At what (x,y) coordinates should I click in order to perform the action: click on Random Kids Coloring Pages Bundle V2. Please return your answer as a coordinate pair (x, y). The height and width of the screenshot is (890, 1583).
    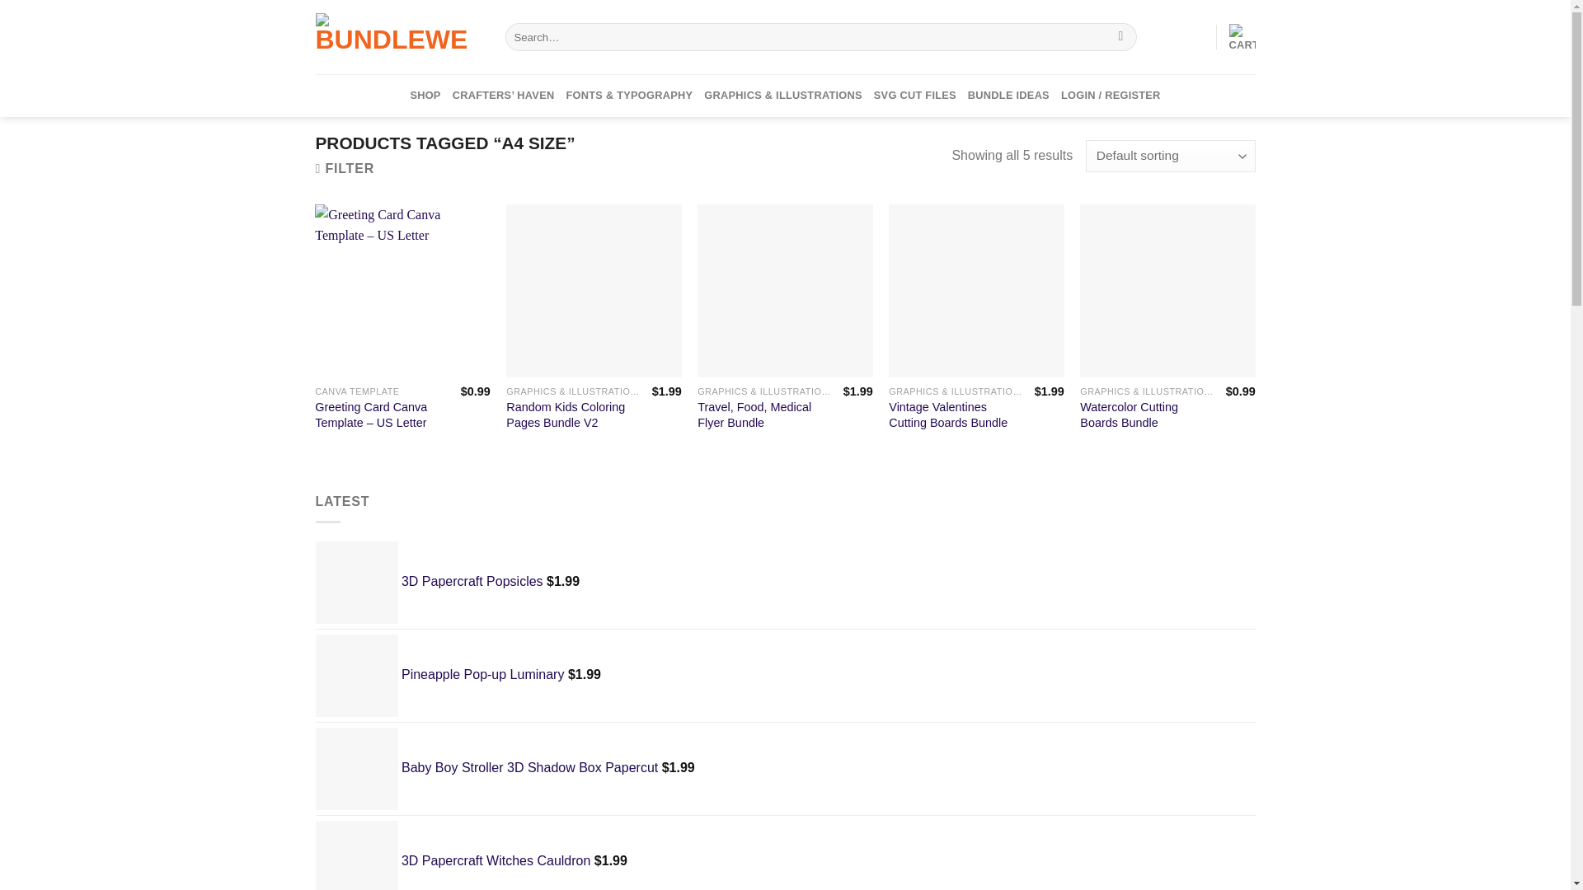
    Looking at the image, I should click on (594, 290).